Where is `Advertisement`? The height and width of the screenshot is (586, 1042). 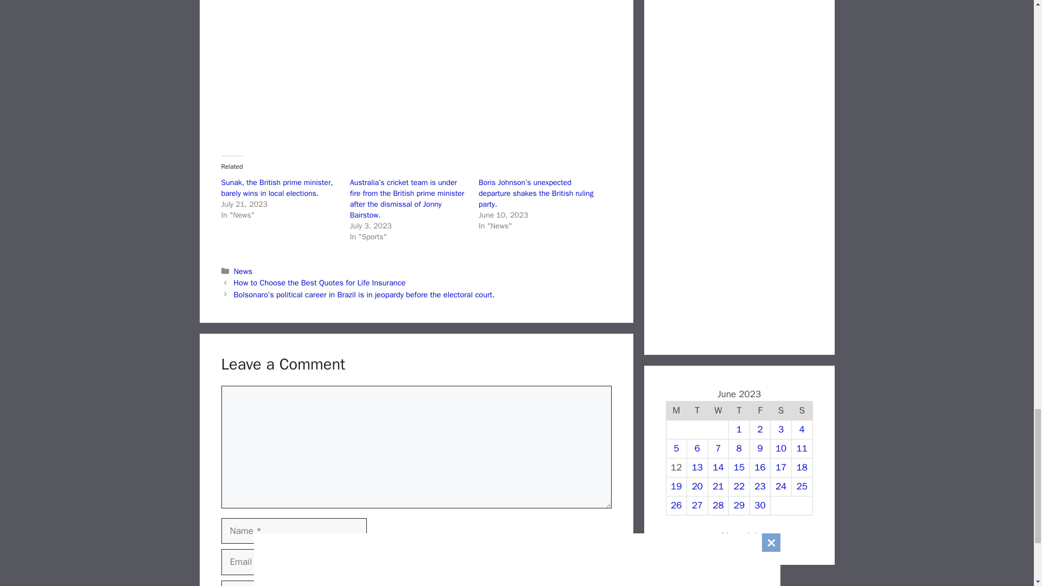
Advertisement is located at coordinates (416, 67).